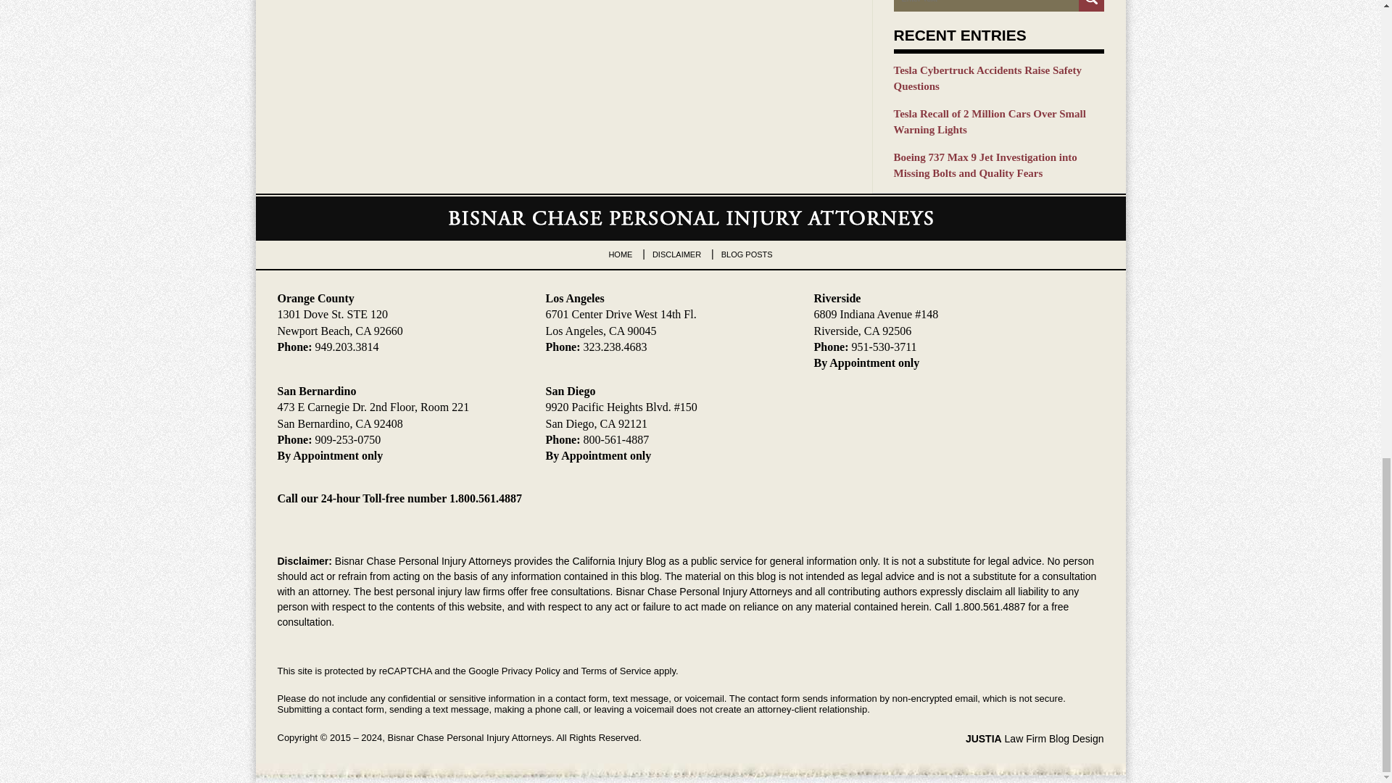 This screenshot has height=783, width=1392. I want to click on Tesla Recall of 2 Million Cars Over Small Warning Lights, so click(998, 122).